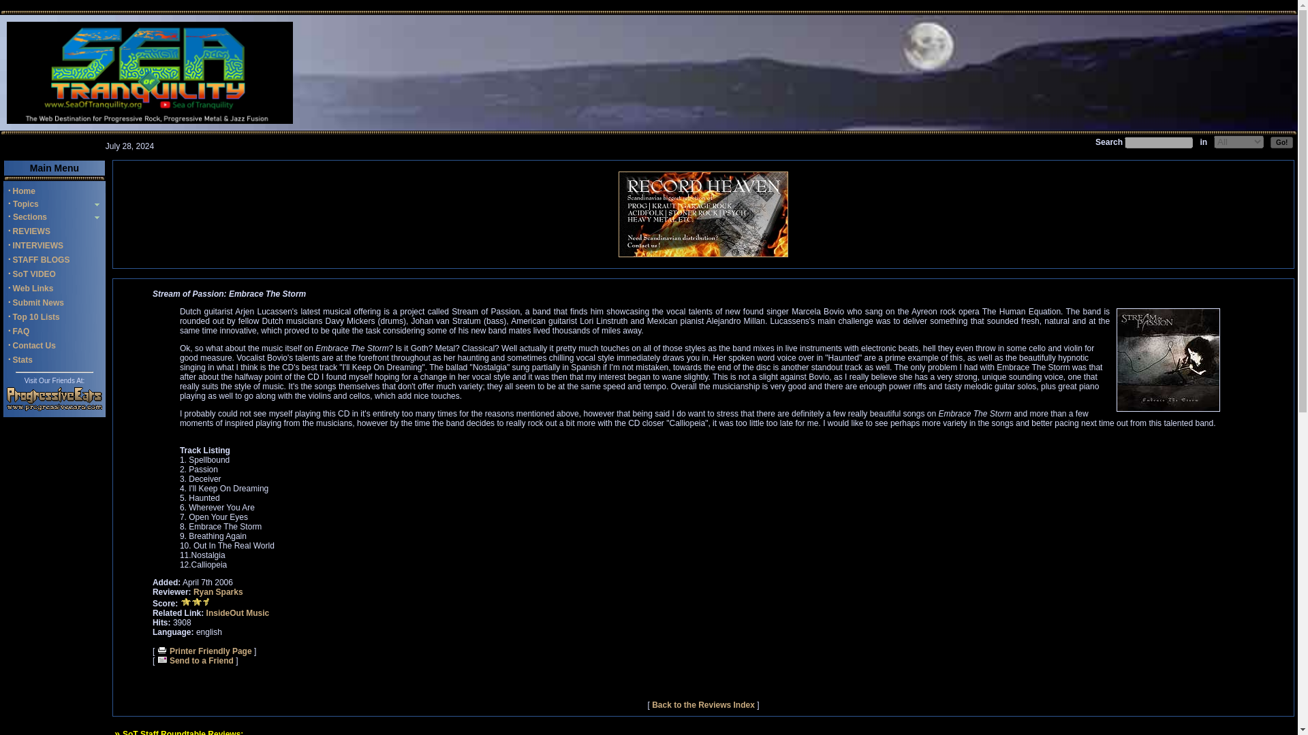 This screenshot has height=735, width=1308. I want to click on Back to the Reviews Index, so click(703, 705).